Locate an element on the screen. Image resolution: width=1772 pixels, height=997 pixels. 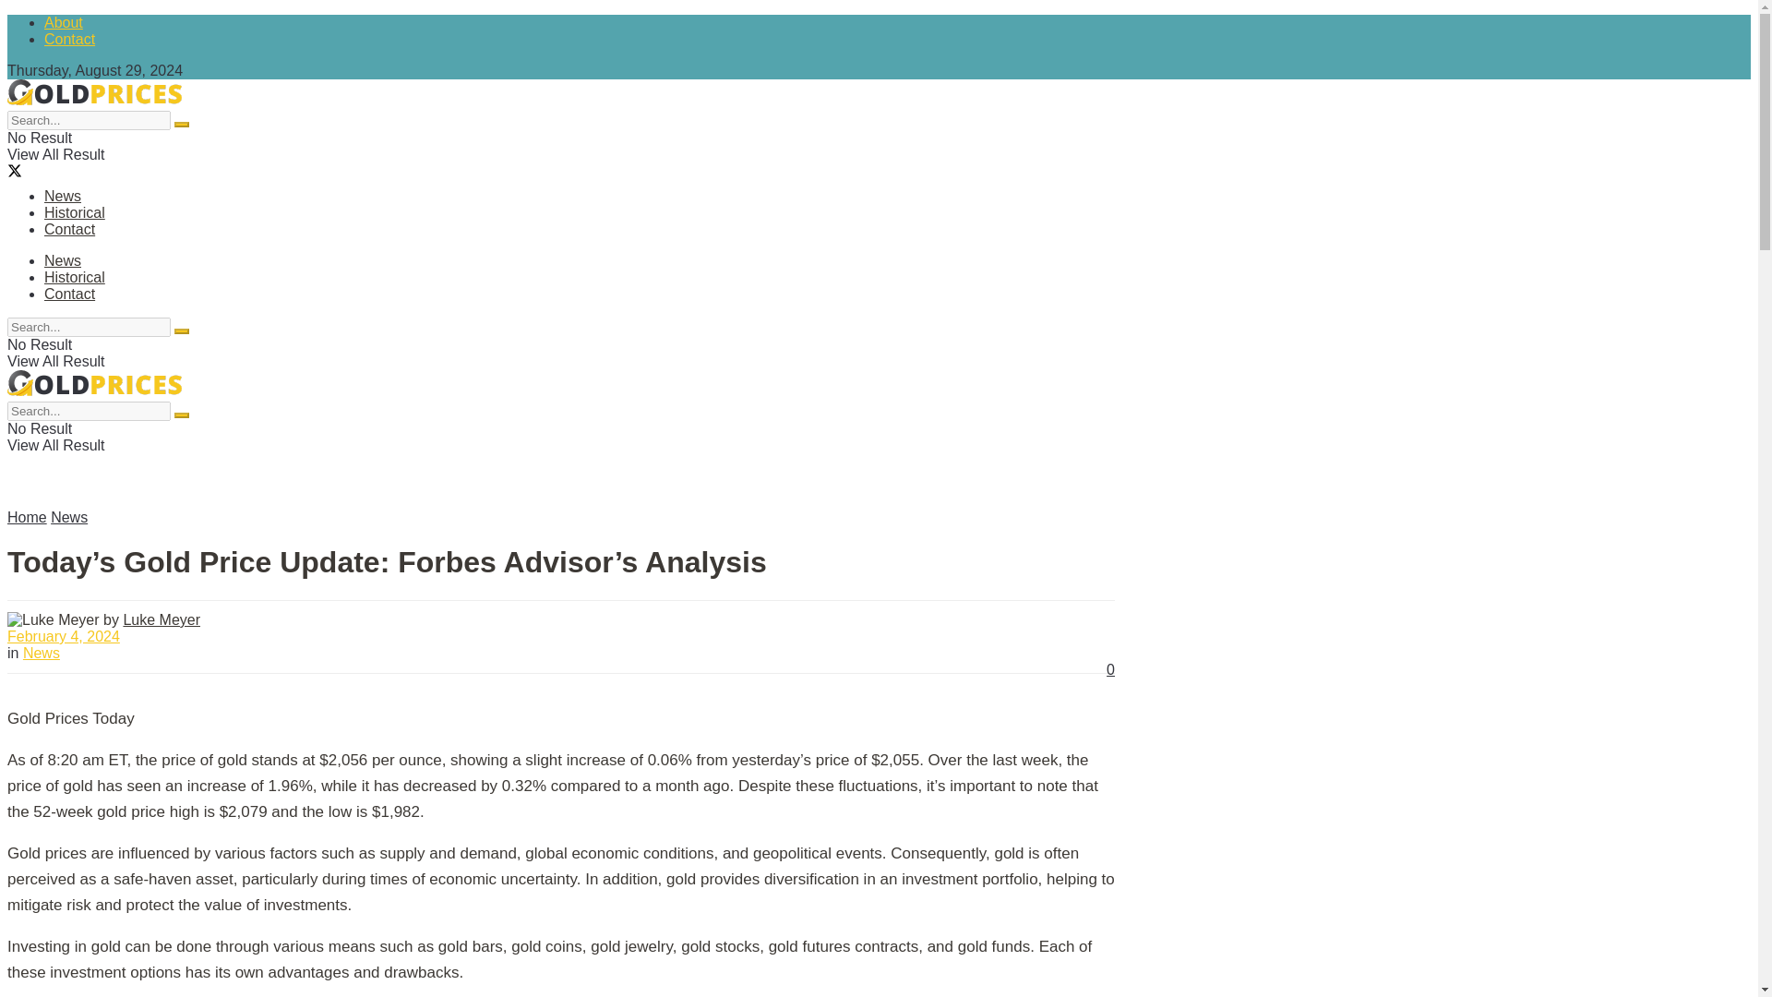
Contact is located at coordinates (70, 39).